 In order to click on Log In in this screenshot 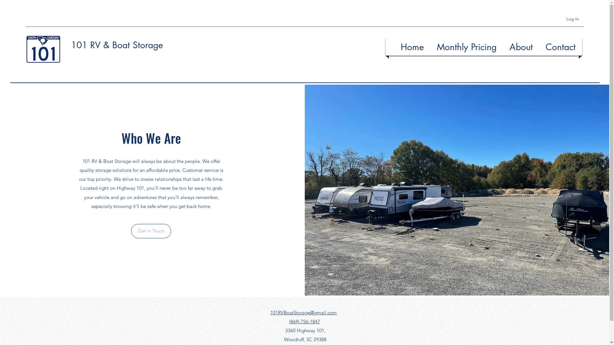, I will do `click(573, 19)`.